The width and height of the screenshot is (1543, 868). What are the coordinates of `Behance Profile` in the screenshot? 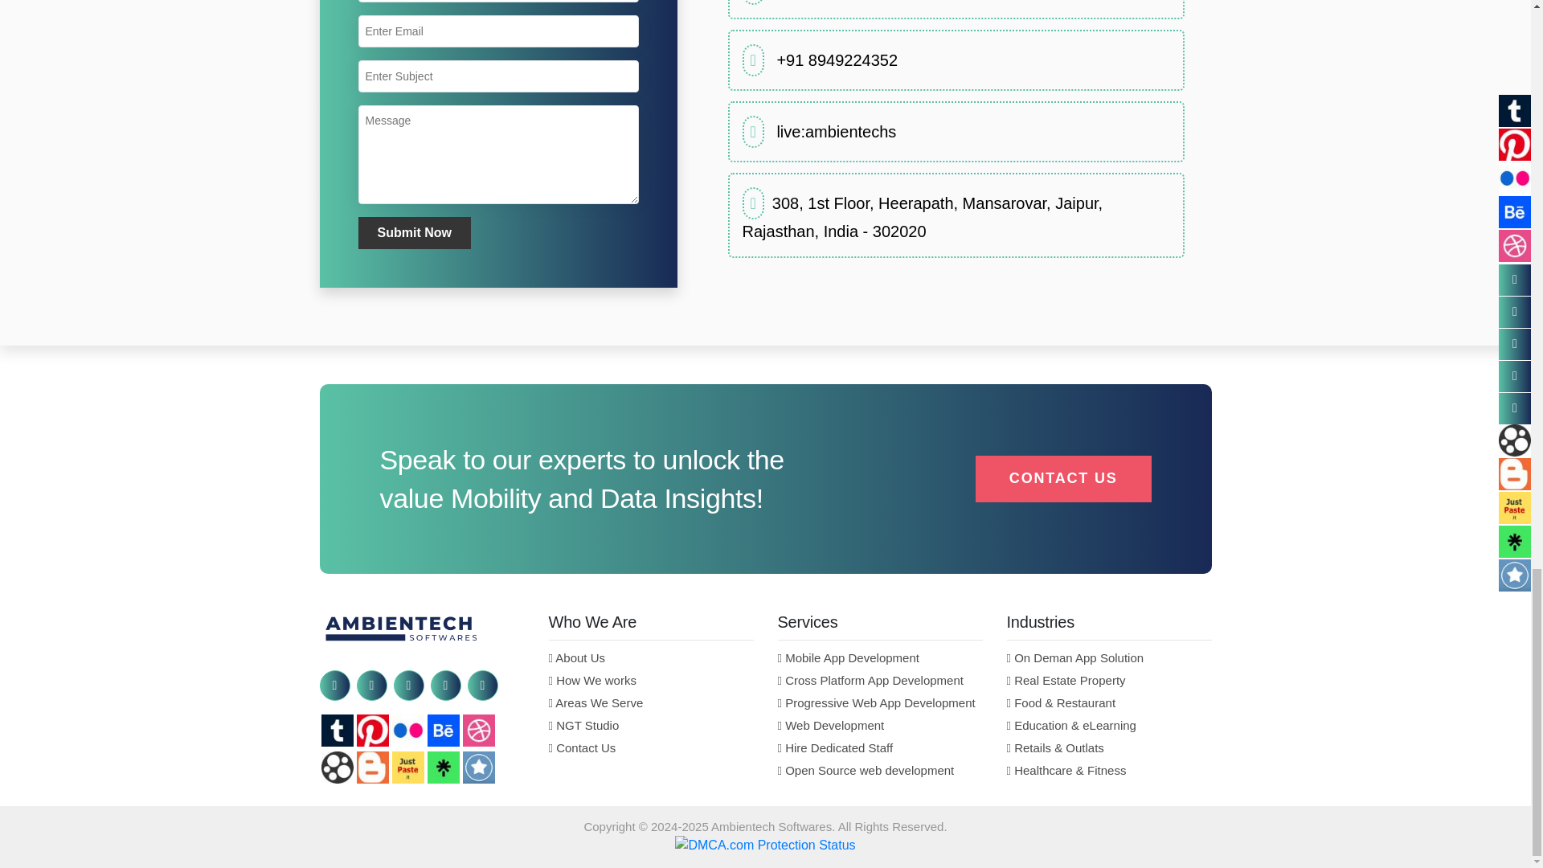 It's located at (444, 730).